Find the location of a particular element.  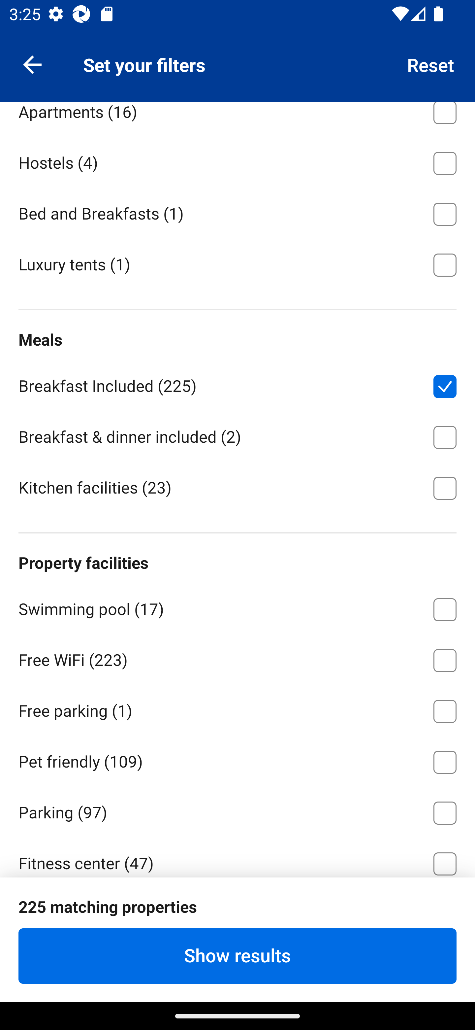

Show results is located at coordinates (237, 956).